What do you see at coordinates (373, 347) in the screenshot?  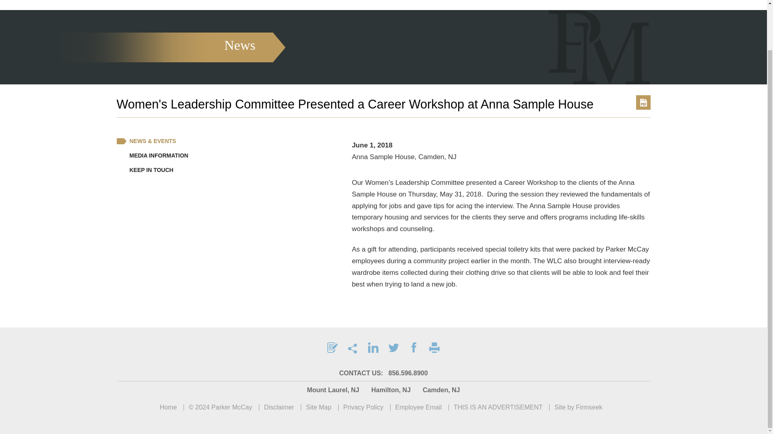 I see `LinkedIn` at bounding box center [373, 347].